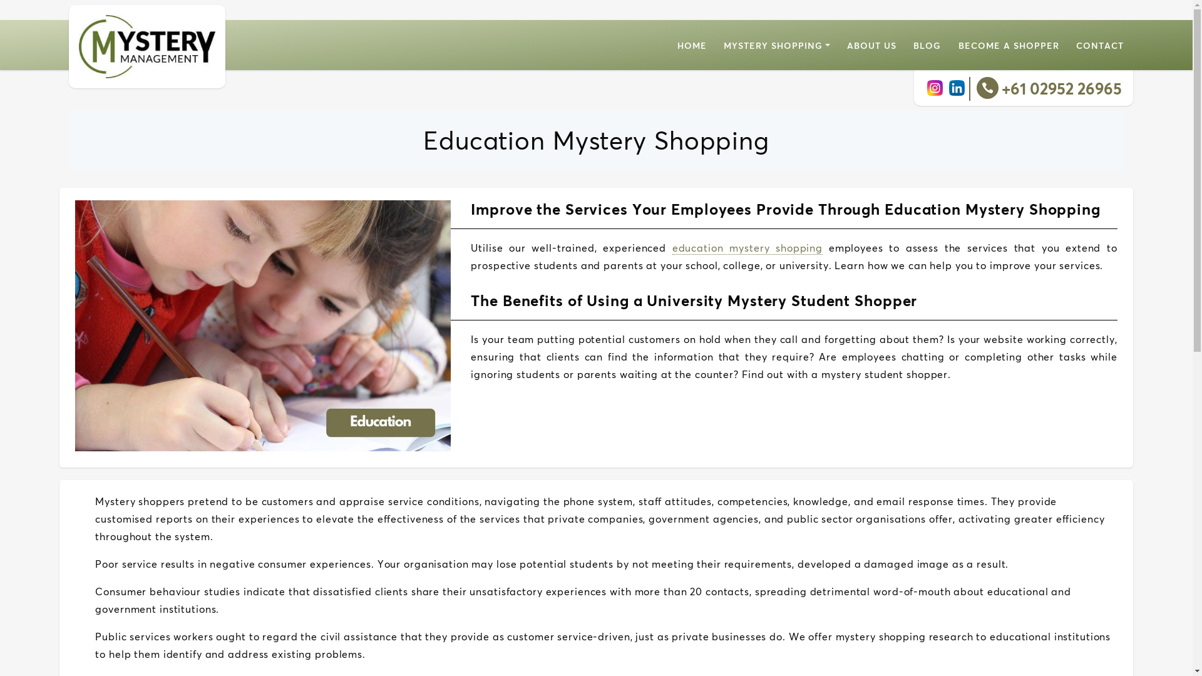  What do you see at coordinates (692, 46) in the screenshot?
I see `HOME` at bounding box center [692, 46].